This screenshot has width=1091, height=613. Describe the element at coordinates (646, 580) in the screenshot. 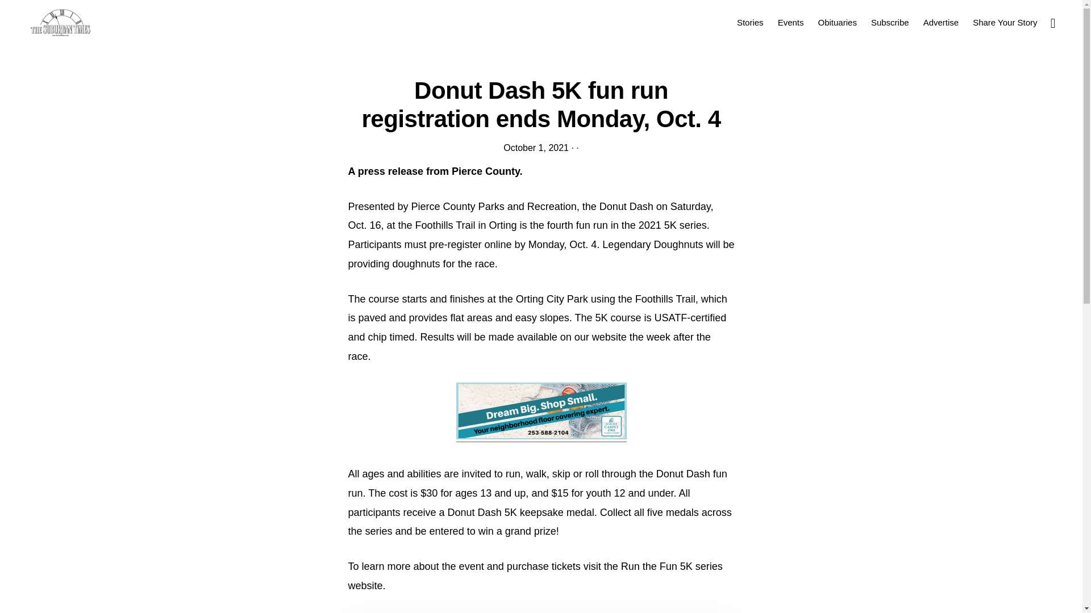

I see `PRIVACY POLICY` at that location.